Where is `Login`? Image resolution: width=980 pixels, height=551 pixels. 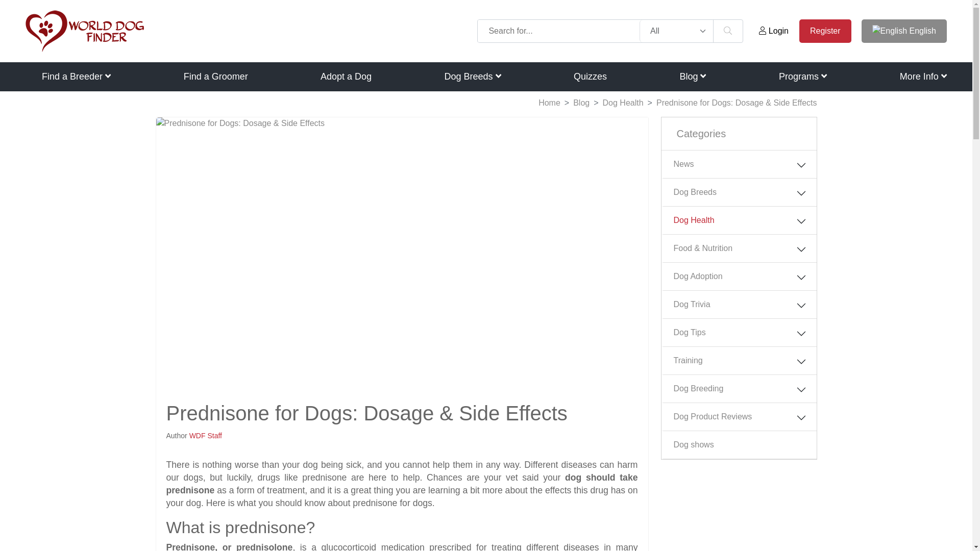 Login is located at coordinates (774, 31).